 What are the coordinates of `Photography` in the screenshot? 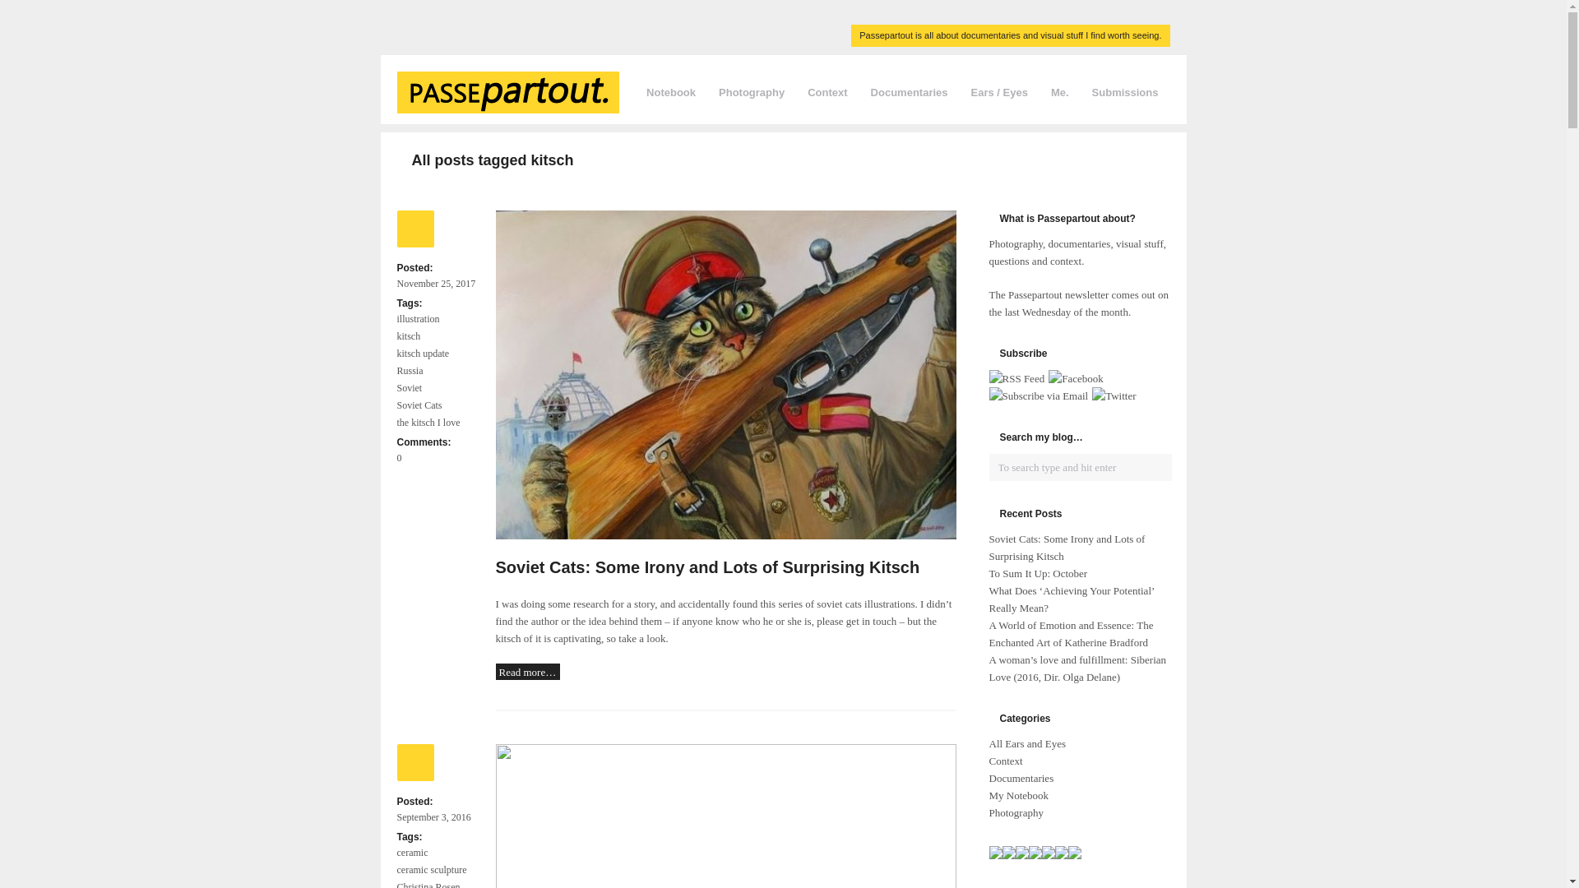 It's located at (752, 92).